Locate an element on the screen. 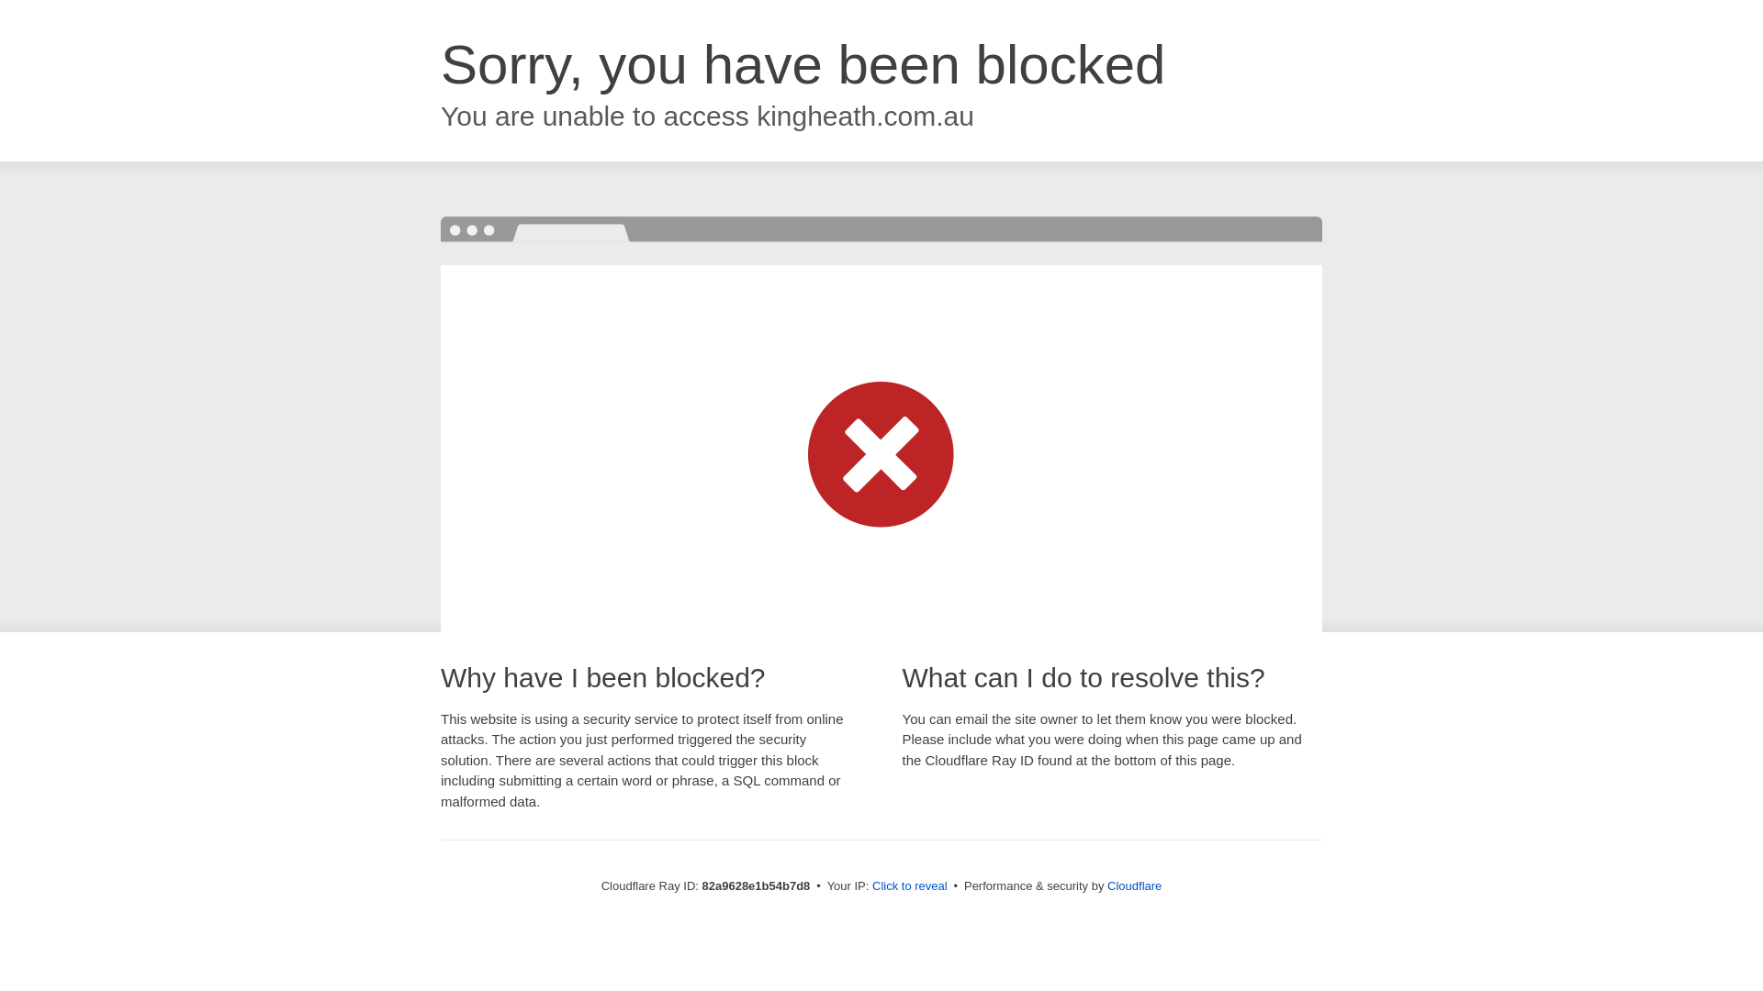 The width and height of the screenshot is (1763, 991). Click to reveal is located at coordinates (910, 886).